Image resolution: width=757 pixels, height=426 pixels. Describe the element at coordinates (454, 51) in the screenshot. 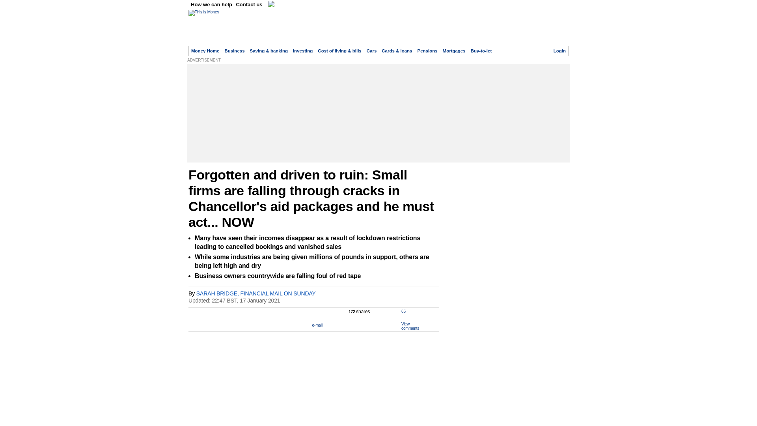

I see `Mortgages` at that location.